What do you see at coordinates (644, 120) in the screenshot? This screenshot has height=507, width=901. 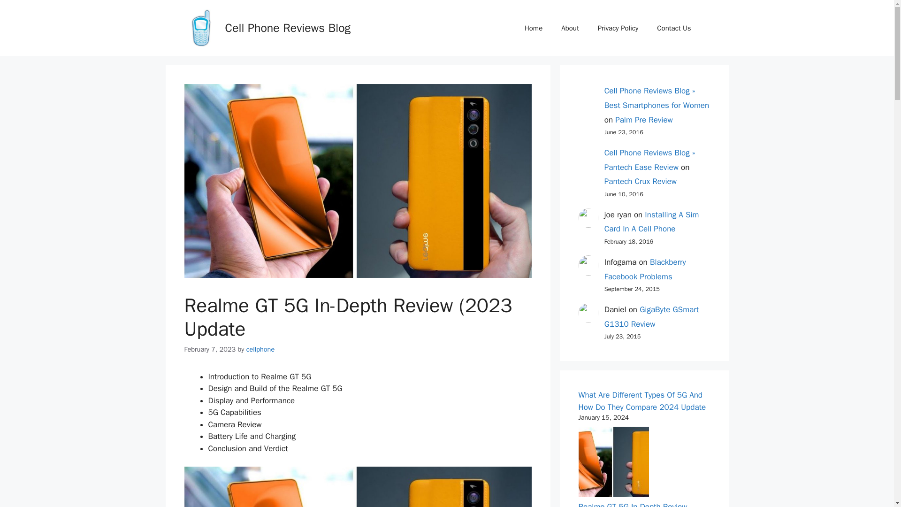 I see `Palm Pre Review` at bounding box center [644, 120].